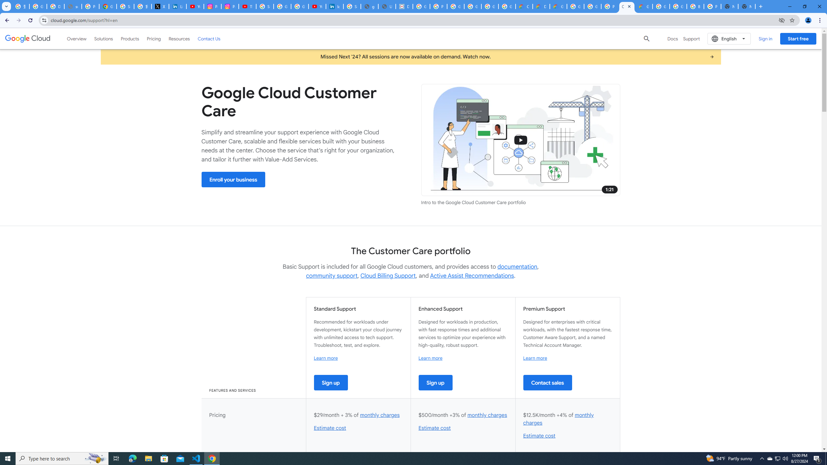  I want to click on Contact Us, so click(209, 39).